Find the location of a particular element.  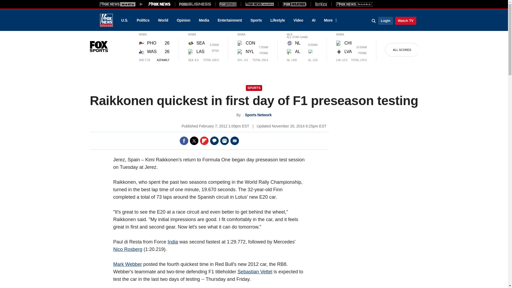

Books is located at coordinates (354, 4).